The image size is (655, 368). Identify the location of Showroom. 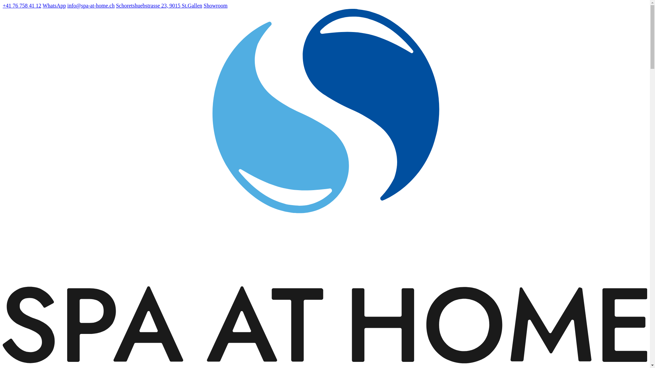
(216, 5).